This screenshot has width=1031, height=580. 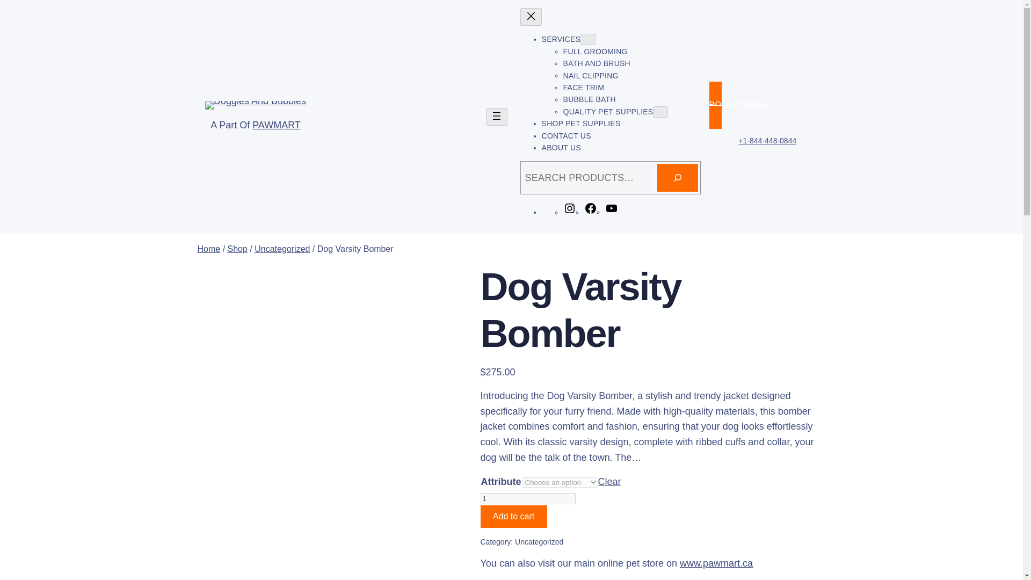 What do you see at coordinates (589, 99) in the screenshot?
I see `BUBBLE BATH` at bounding box center [589, 99].